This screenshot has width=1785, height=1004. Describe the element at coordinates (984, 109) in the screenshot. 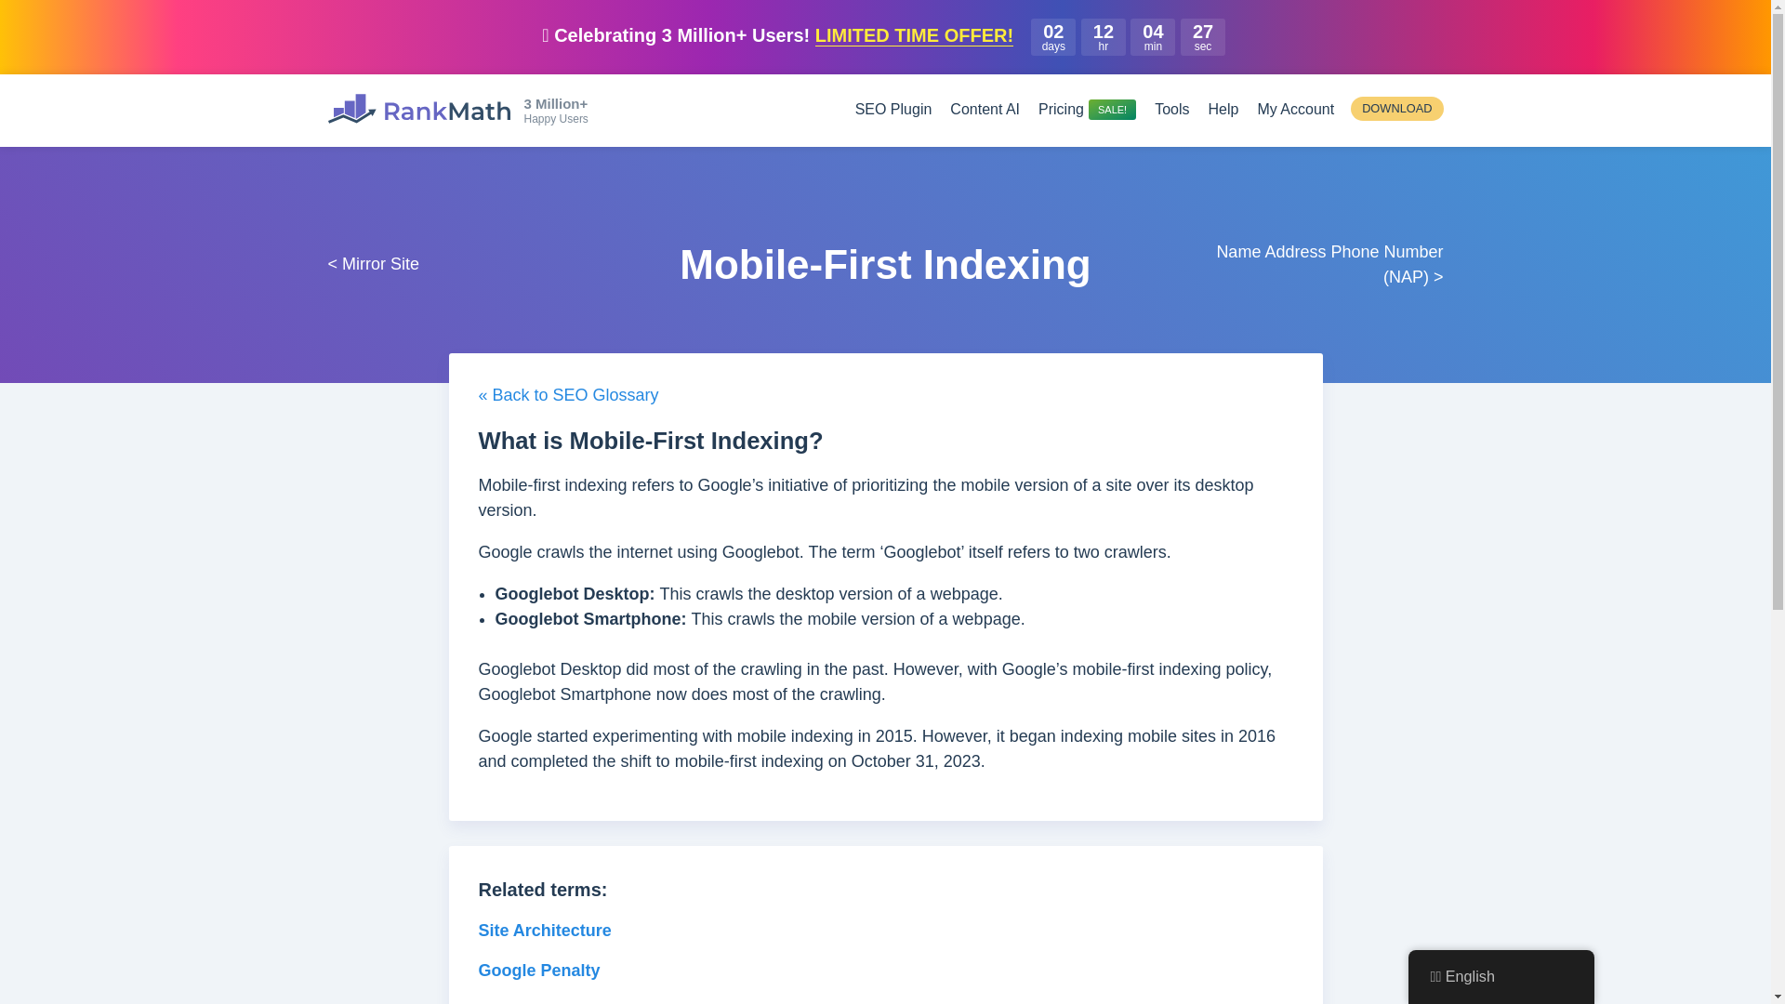

I see `Content AI` at that location.